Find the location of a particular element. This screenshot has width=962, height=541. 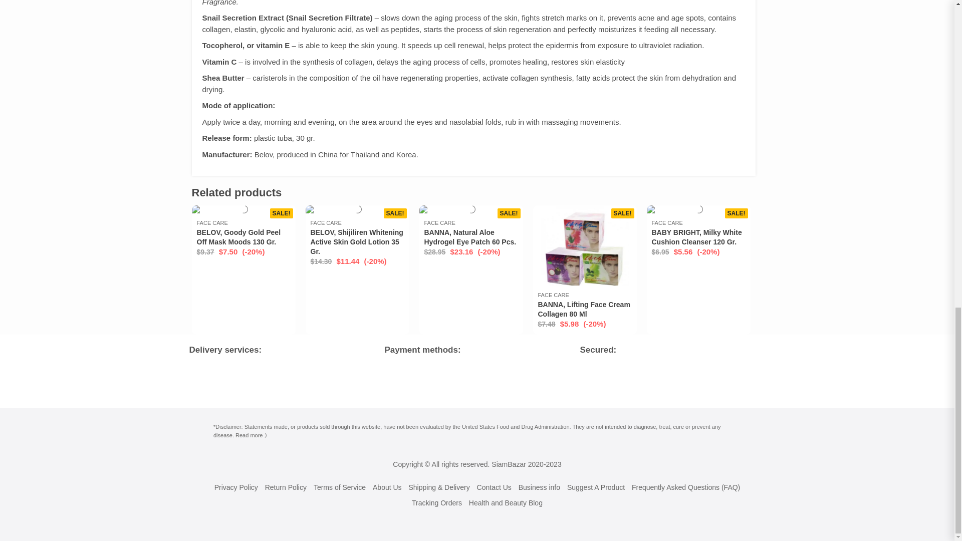

BANNA, Lifting Face Cream Collagen 80 Ml is located at coordinates (584, 310).